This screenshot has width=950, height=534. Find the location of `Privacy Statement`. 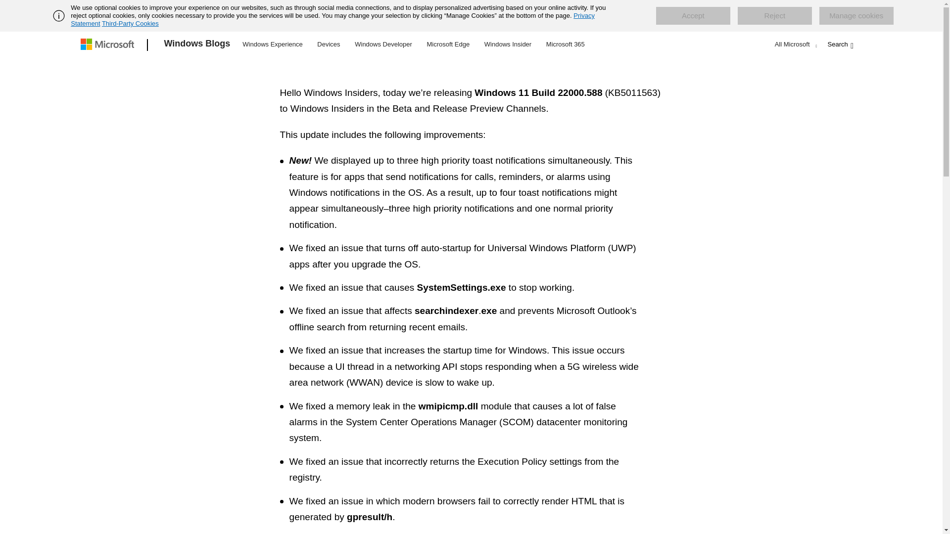

Privacy Statement is located at coordinates (332, 19).